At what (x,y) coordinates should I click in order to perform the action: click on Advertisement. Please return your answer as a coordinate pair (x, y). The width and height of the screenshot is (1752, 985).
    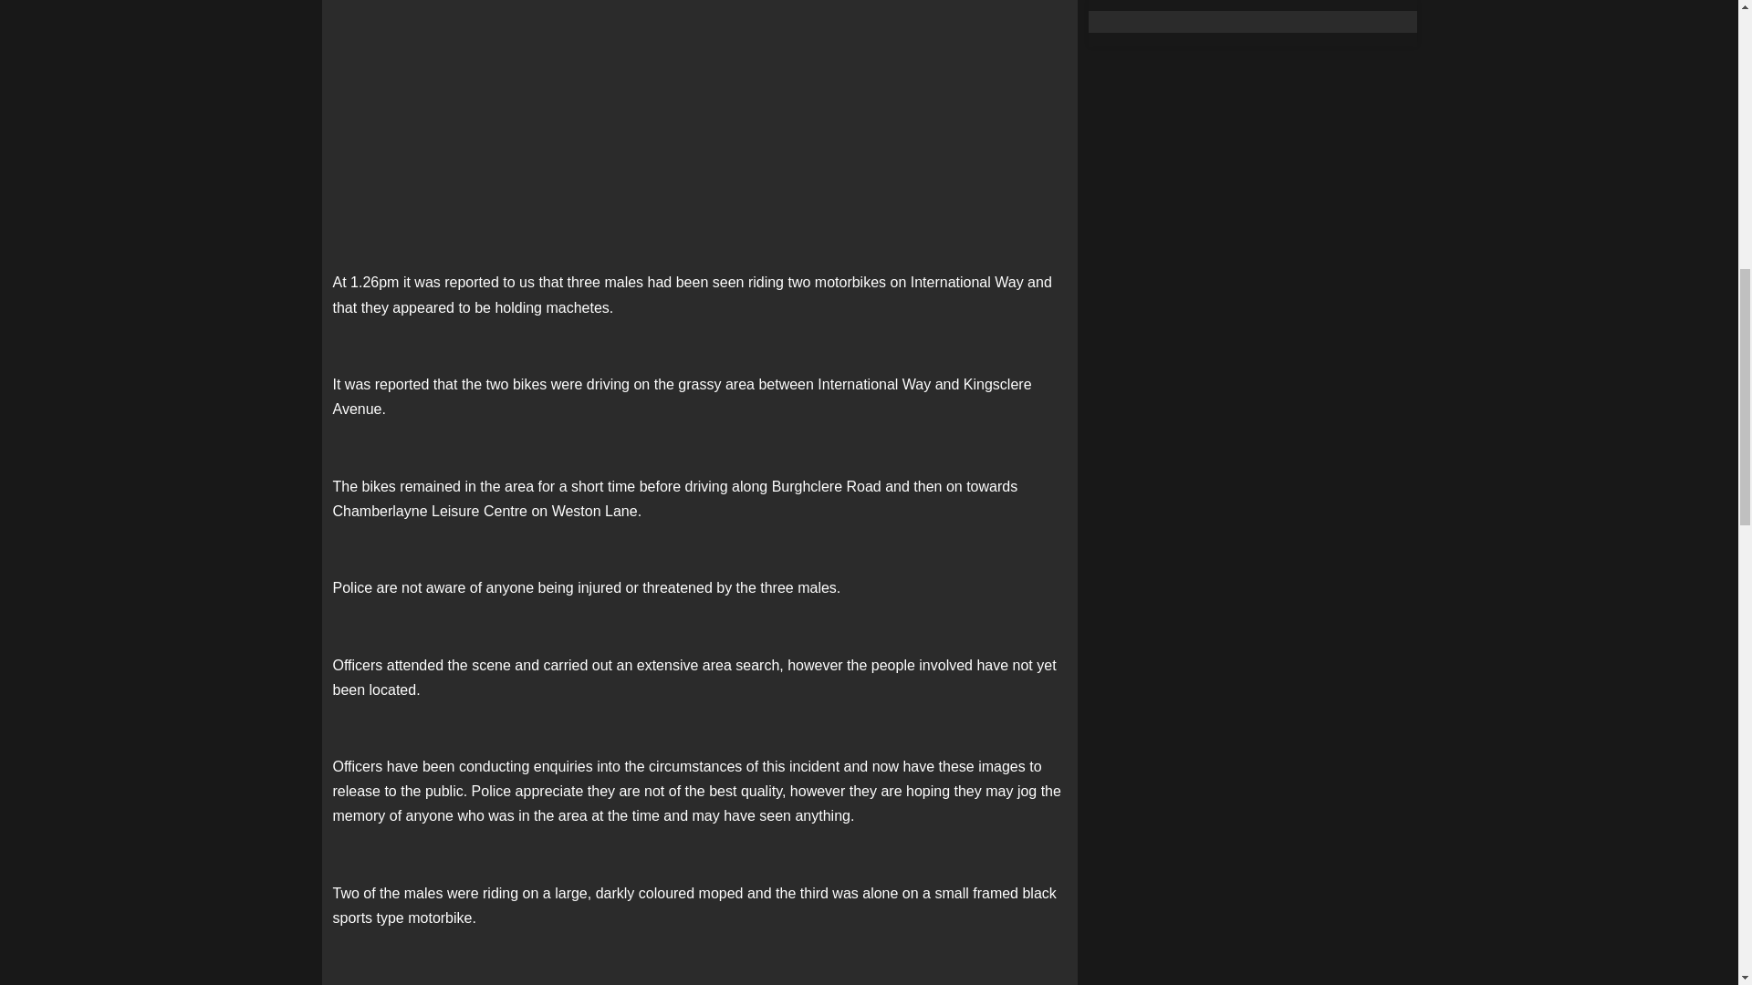
    Looking at the image, I should click on (699, 95).